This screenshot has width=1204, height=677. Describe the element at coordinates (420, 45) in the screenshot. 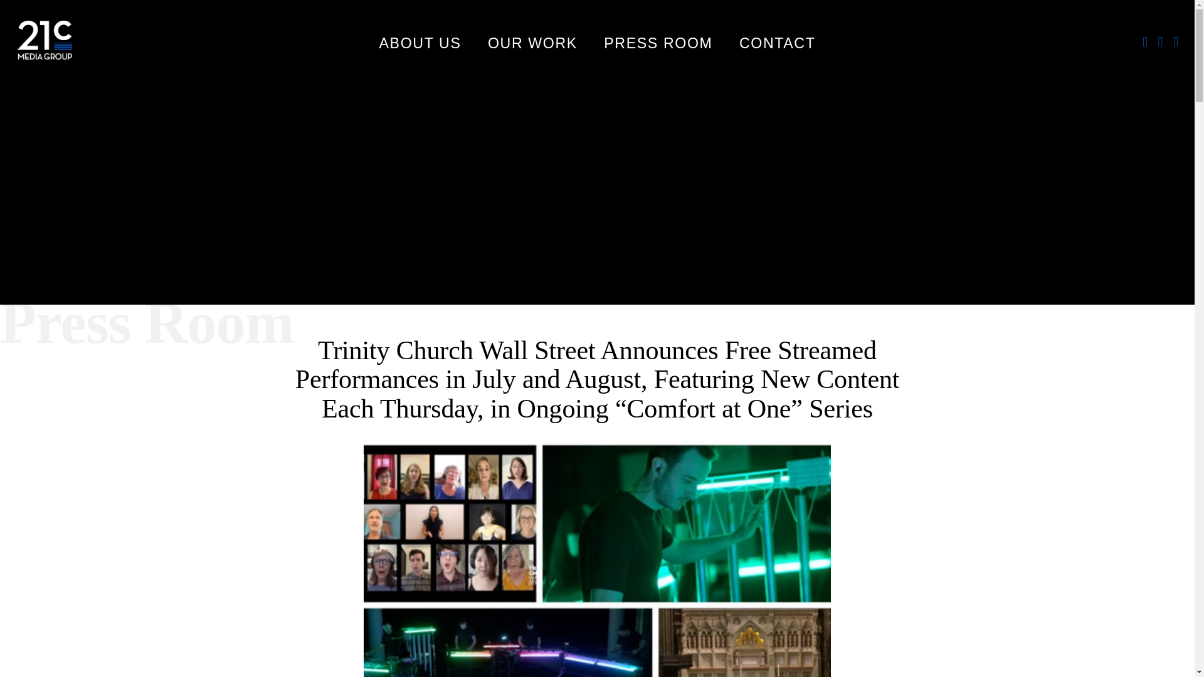

I see `ABOUT US` at that location.